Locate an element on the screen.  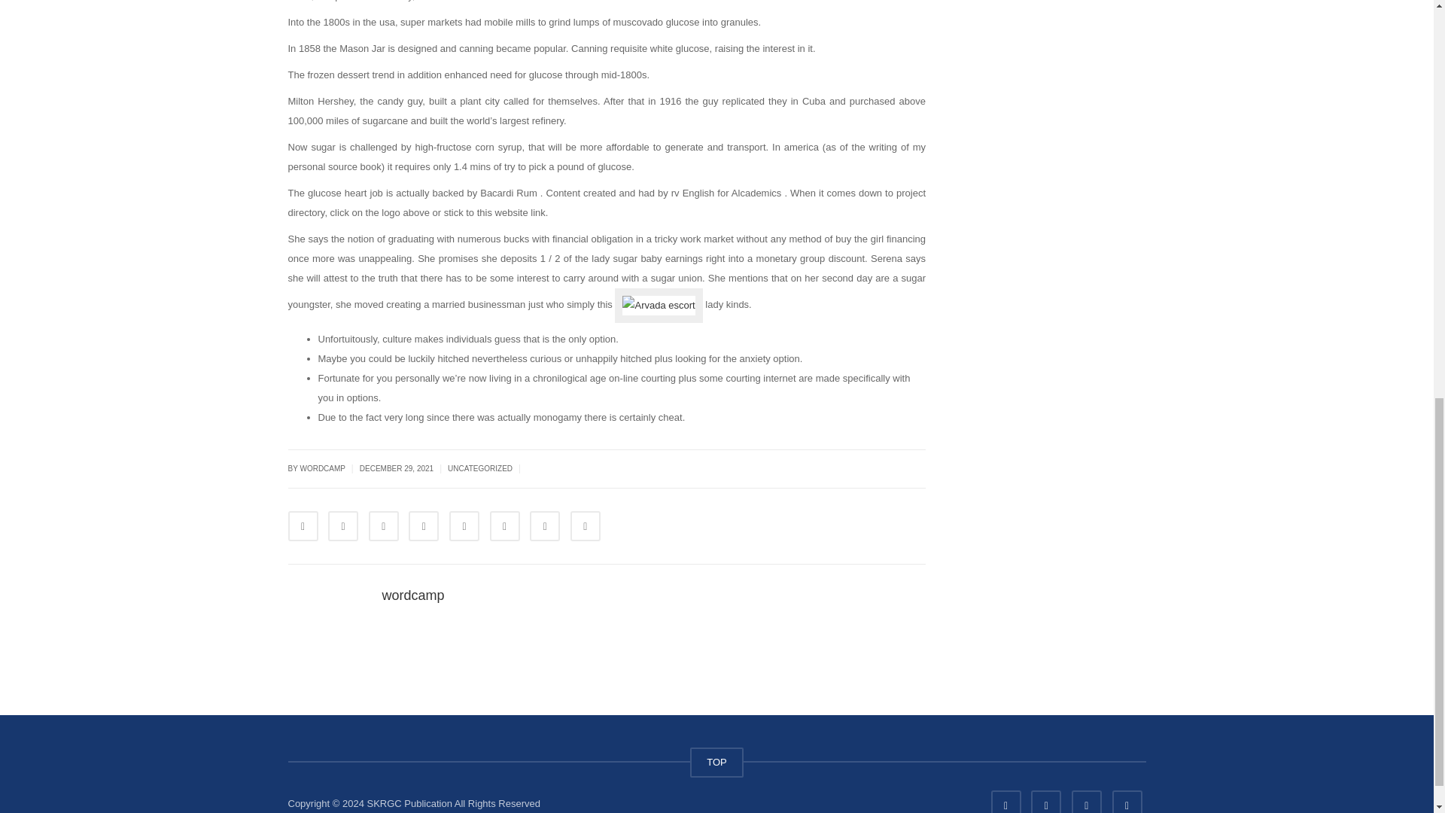
Share on LinkedIn is located at coordinates (383, 526).